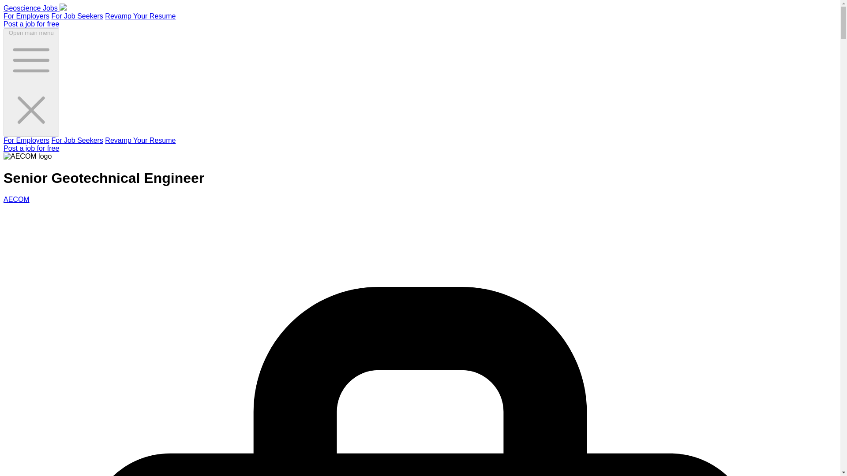 This screenshot has width=847, height=476. I want to click on Revamp Your Resume, so click(140, 16).